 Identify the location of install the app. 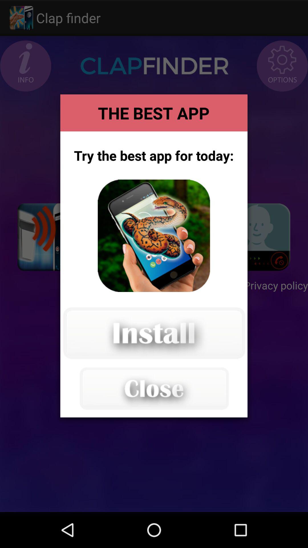
(154, 333).